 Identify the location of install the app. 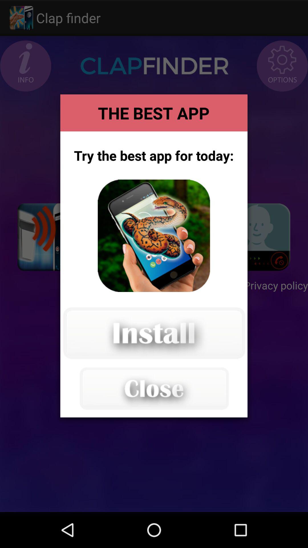
(154, 333).